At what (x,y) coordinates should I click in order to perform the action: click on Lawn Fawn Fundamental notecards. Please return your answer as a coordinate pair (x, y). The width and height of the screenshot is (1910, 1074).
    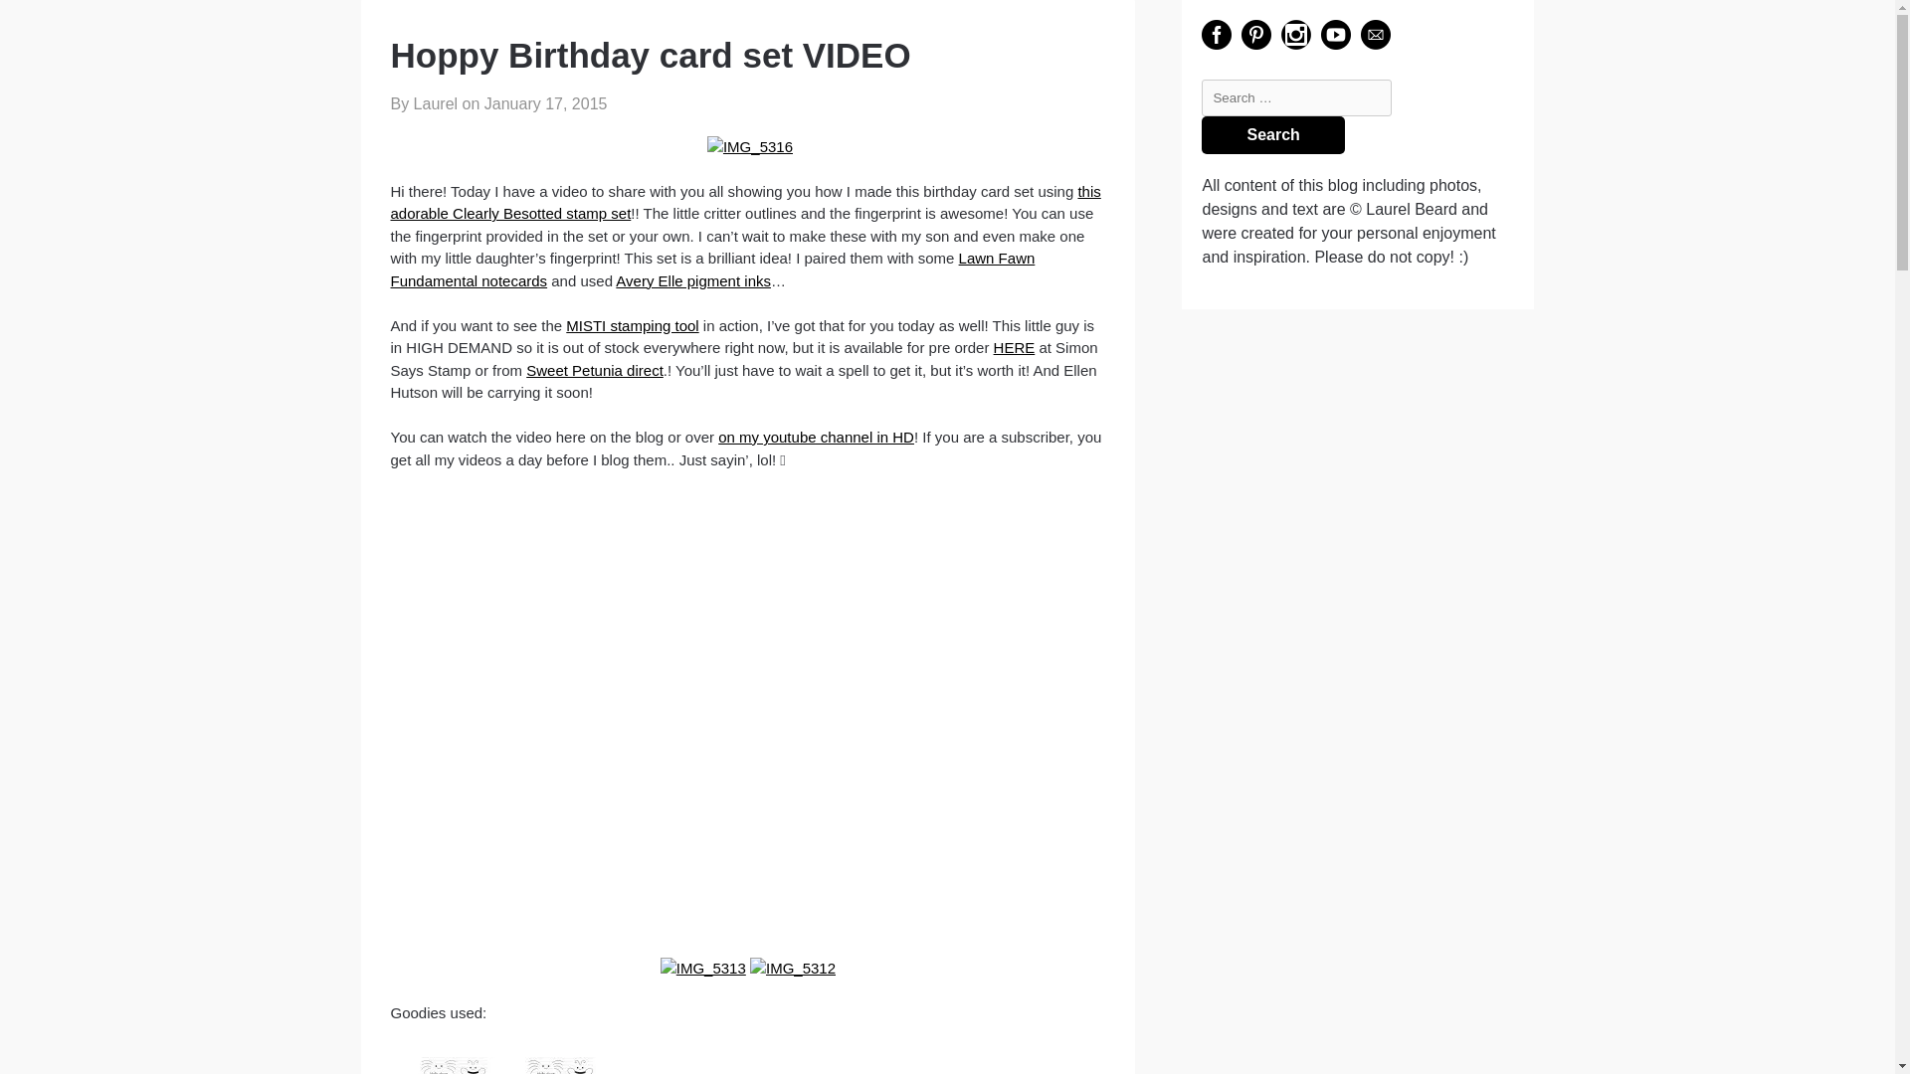
    Looking at the image, I should click on (712, 268).